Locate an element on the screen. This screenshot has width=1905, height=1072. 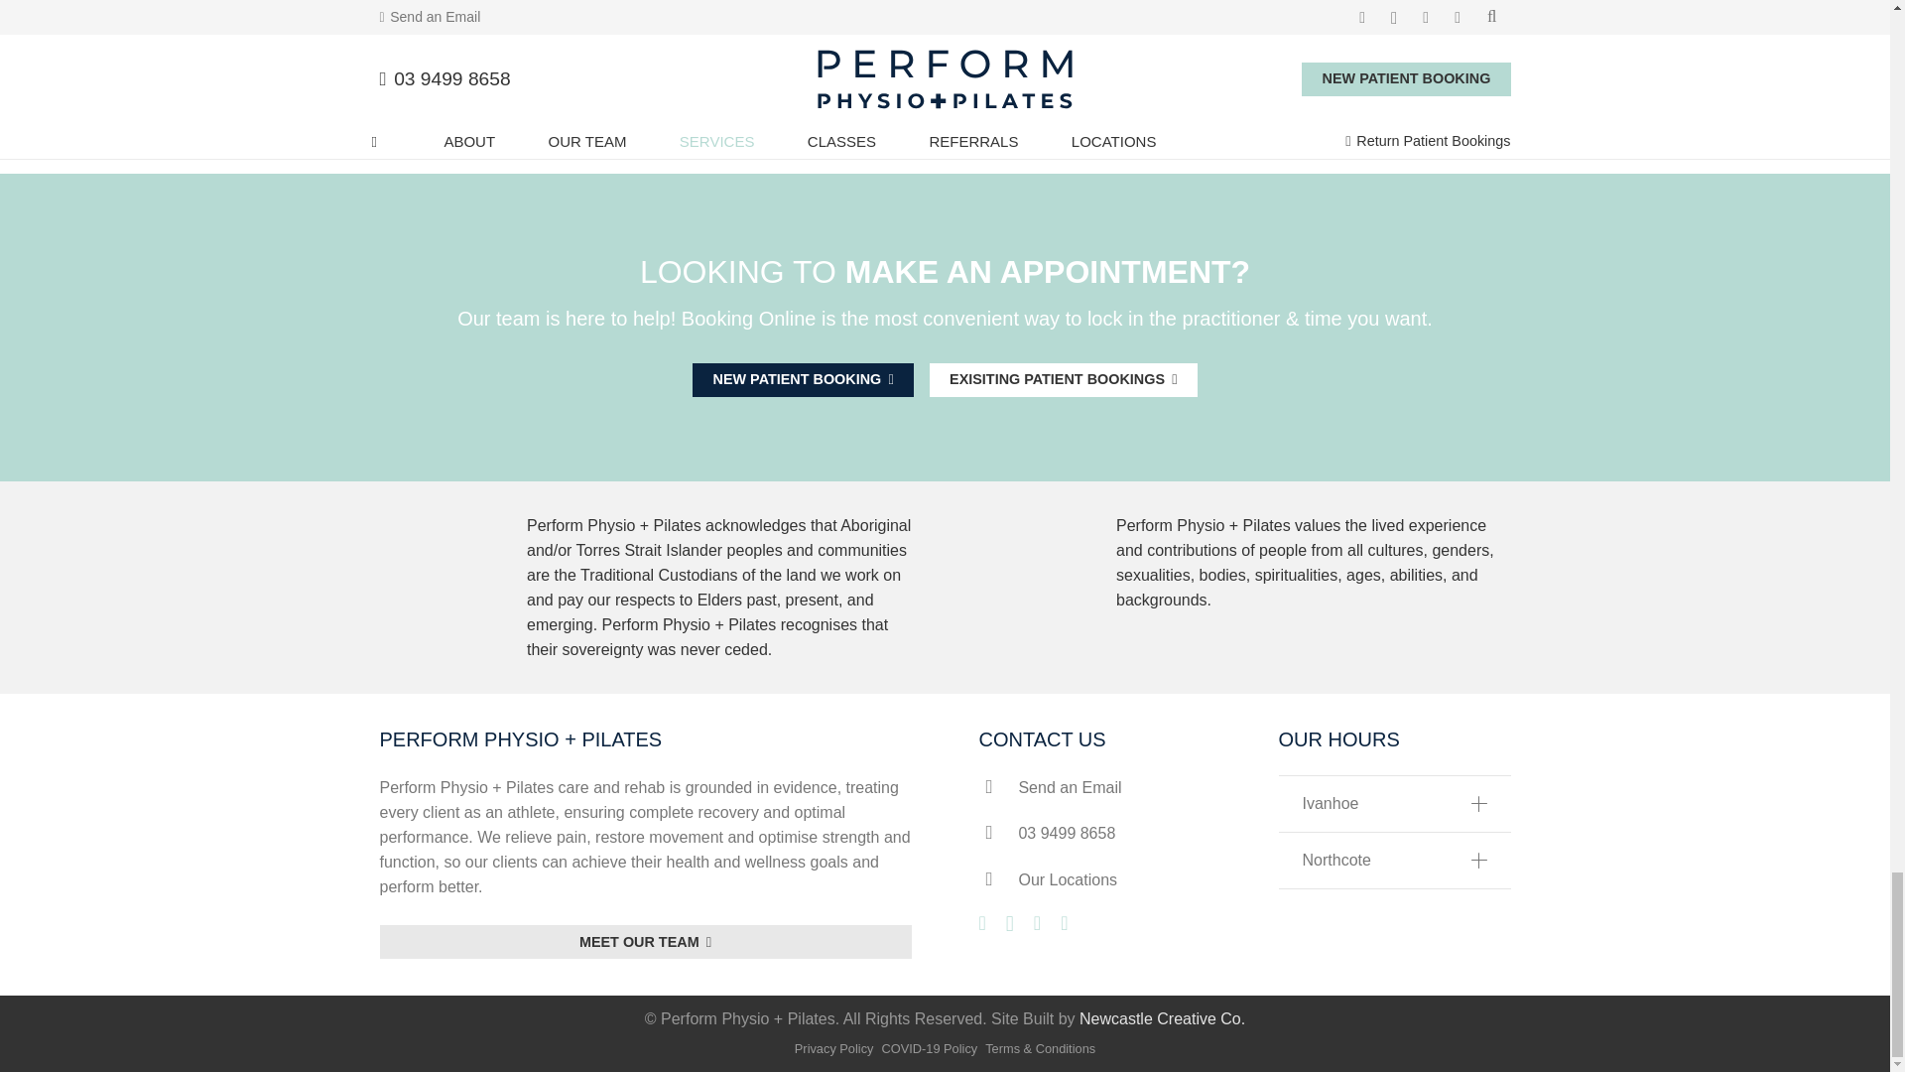
Book Online is located at coordinates (804, 380).